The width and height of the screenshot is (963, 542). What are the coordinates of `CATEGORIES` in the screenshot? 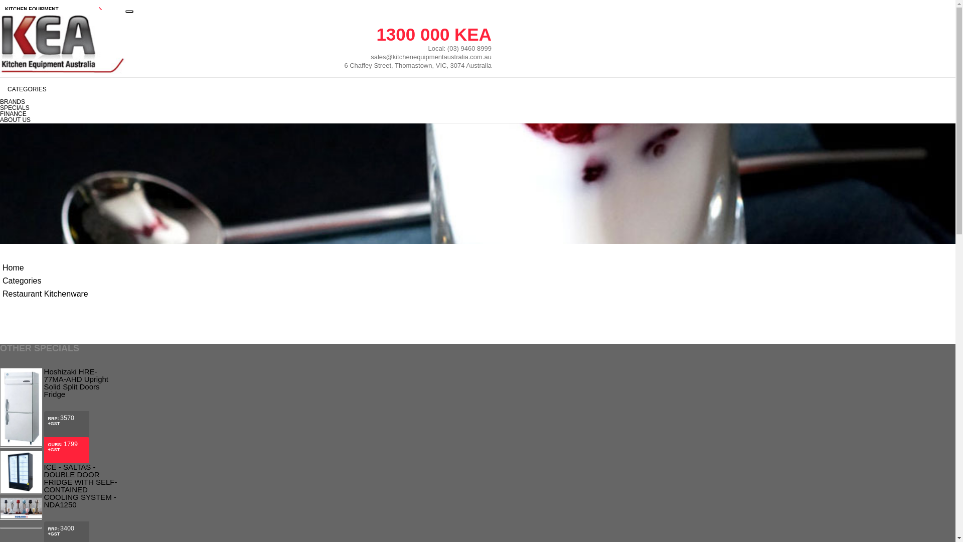 It's located at (246, 89).